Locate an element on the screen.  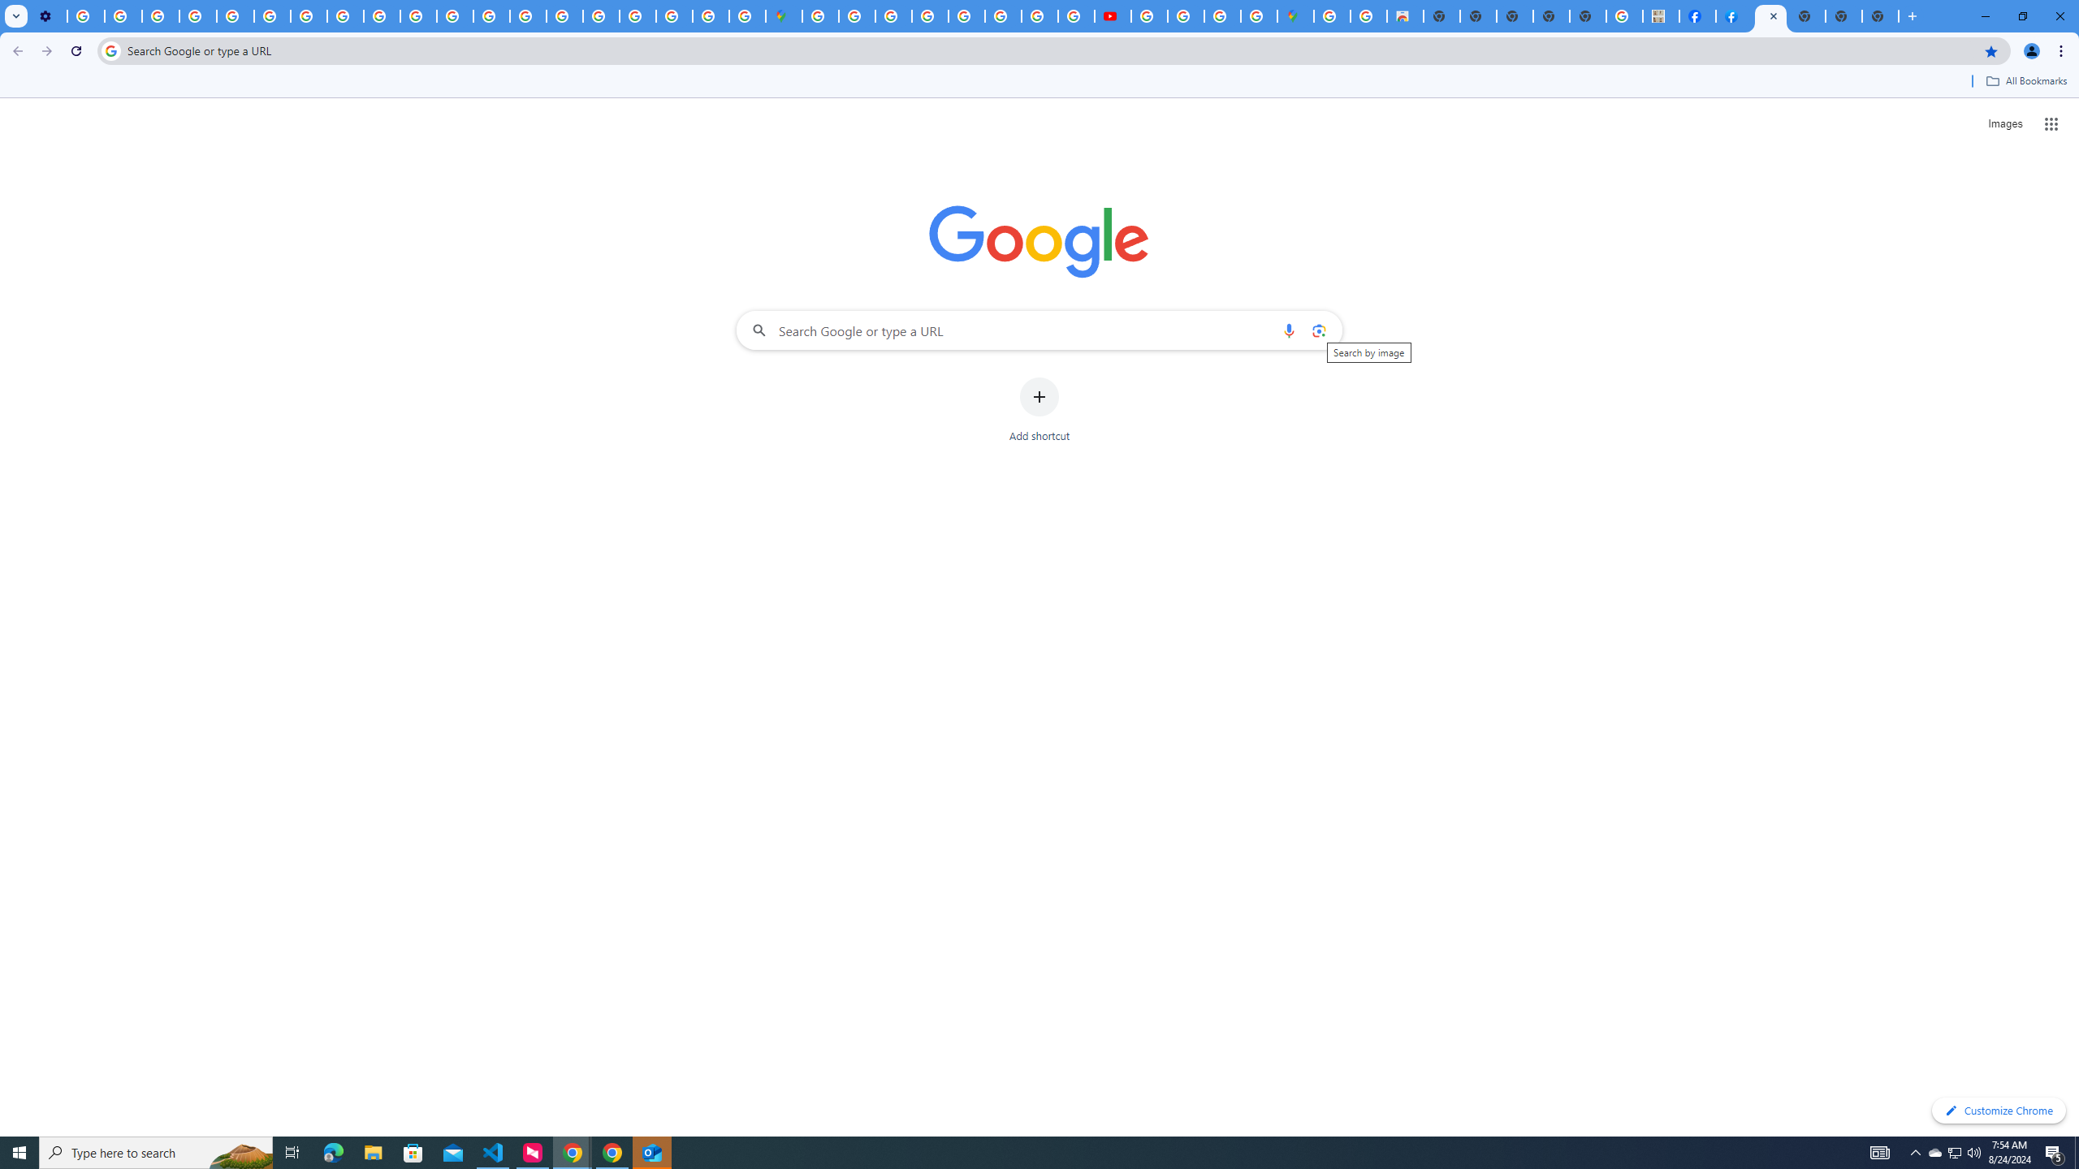
Sign in - Google Accounts is located at coordinates (858, 16).